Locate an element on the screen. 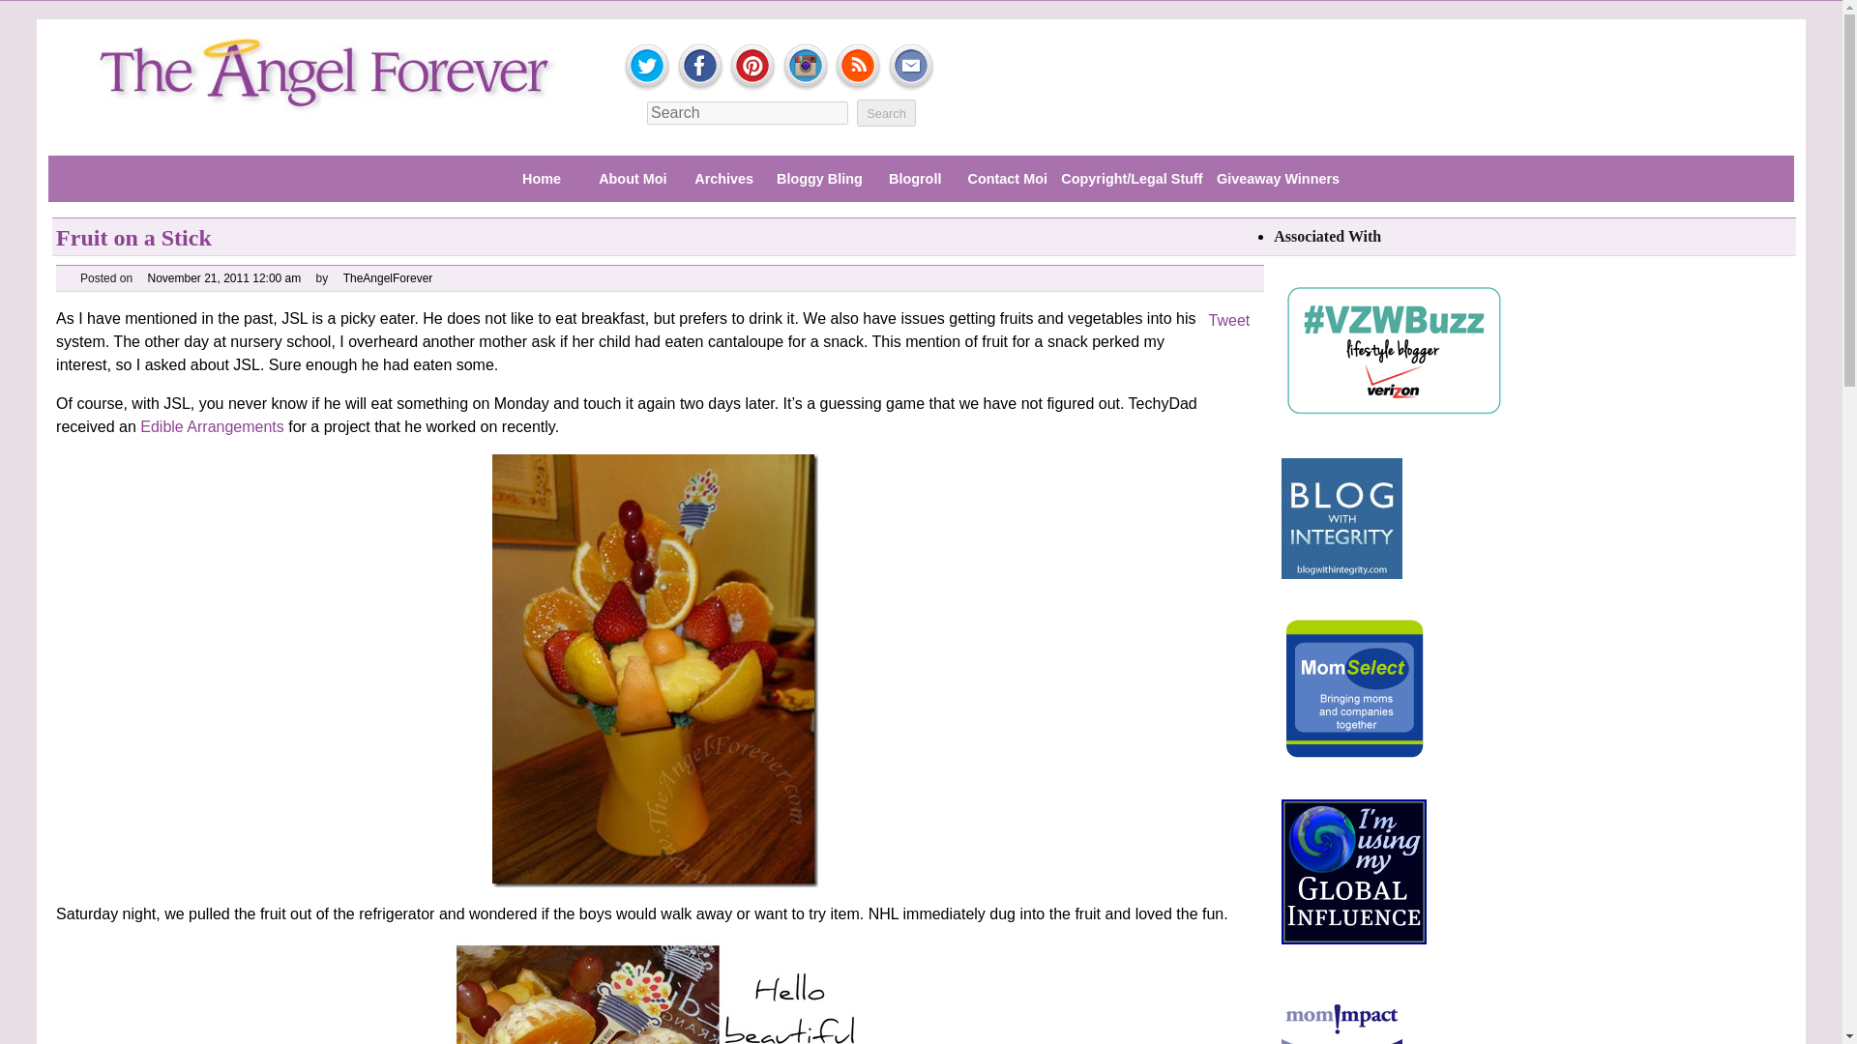 This screenshot has height=1044, width=1857. TheAngelForever is located at coordinates (388, 277).